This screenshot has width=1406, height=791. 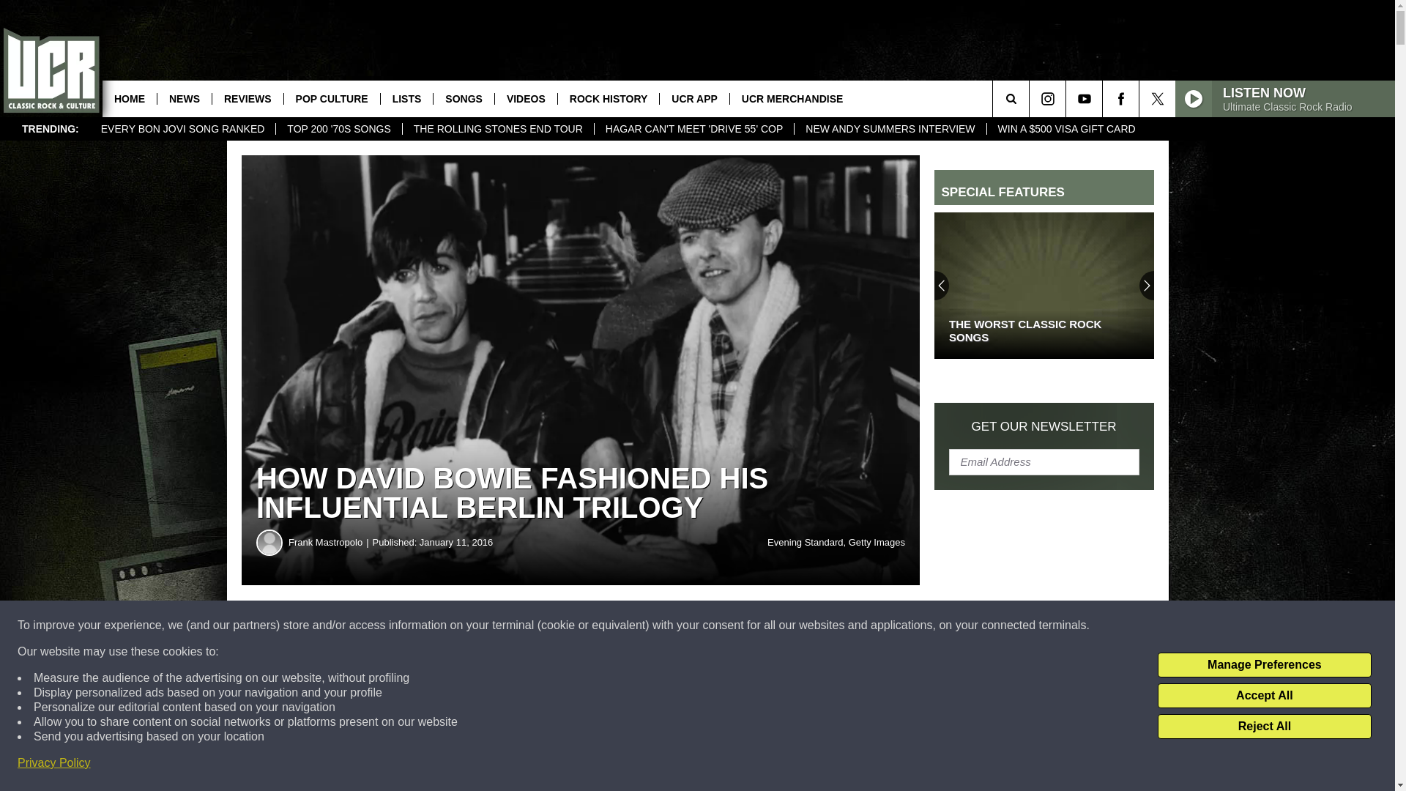 What do you see at coordinates (402, 677) in the screenshot?
I see `David Bowie` at bounding box center [402, 677].